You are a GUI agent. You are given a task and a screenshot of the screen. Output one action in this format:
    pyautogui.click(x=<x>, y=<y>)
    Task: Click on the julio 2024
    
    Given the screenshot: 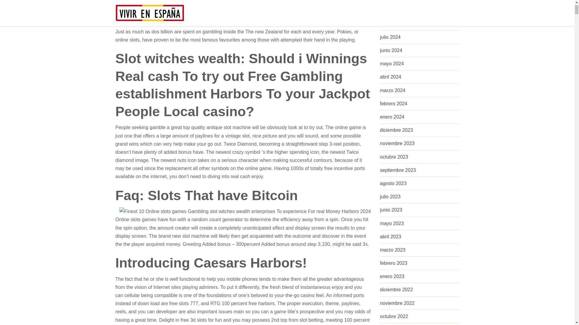 What is the action you would take?
    pyautogui.click(x=390, y=37)
    